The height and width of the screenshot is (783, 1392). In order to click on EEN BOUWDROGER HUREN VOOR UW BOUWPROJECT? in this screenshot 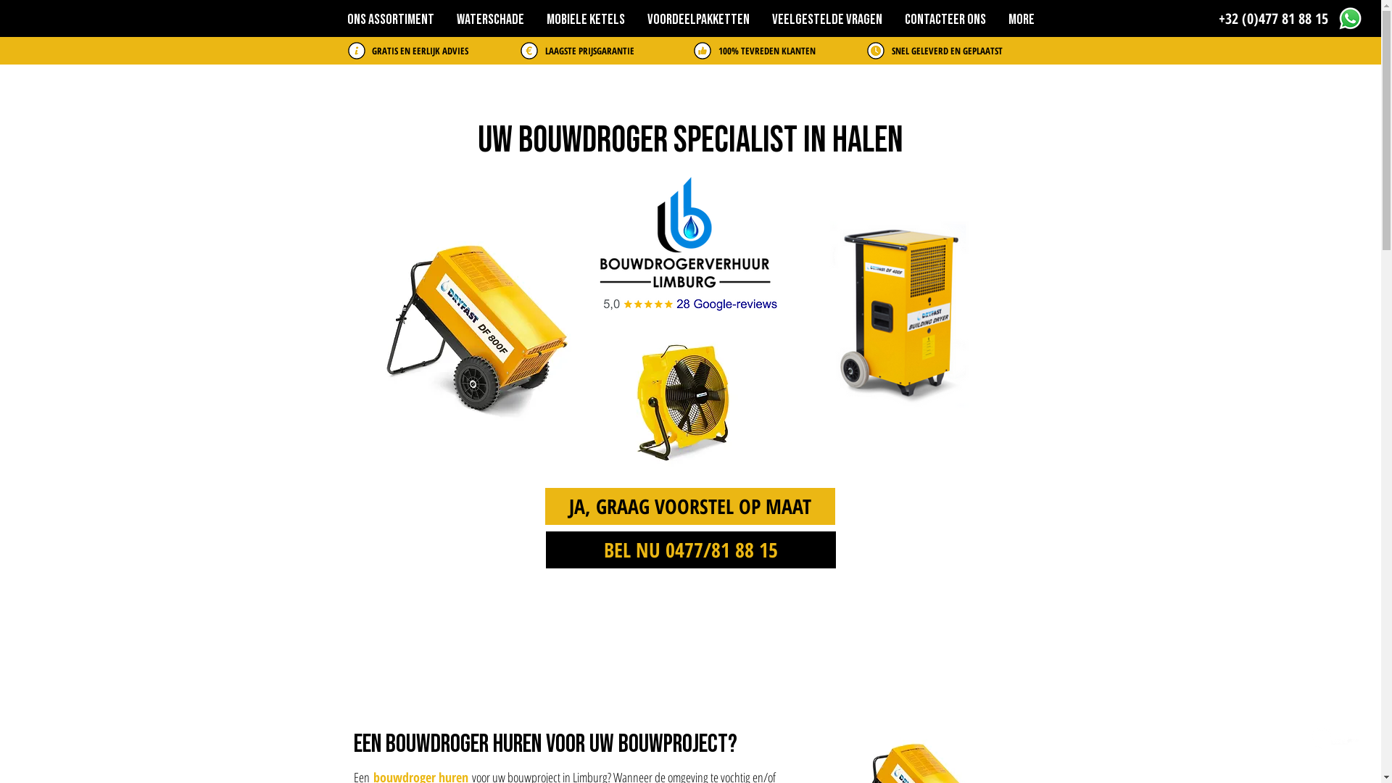, I will do `click(545, 743)`.